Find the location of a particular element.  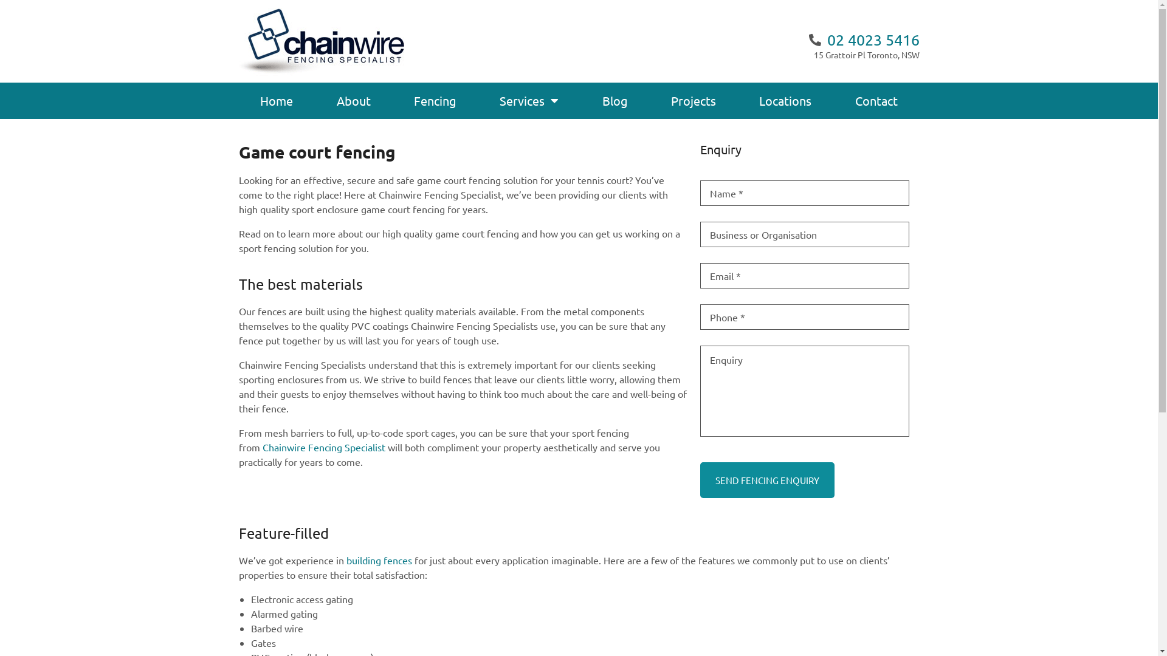

15 Grattoir Pl Toronto, NSW is located at coordinates (752, 55).